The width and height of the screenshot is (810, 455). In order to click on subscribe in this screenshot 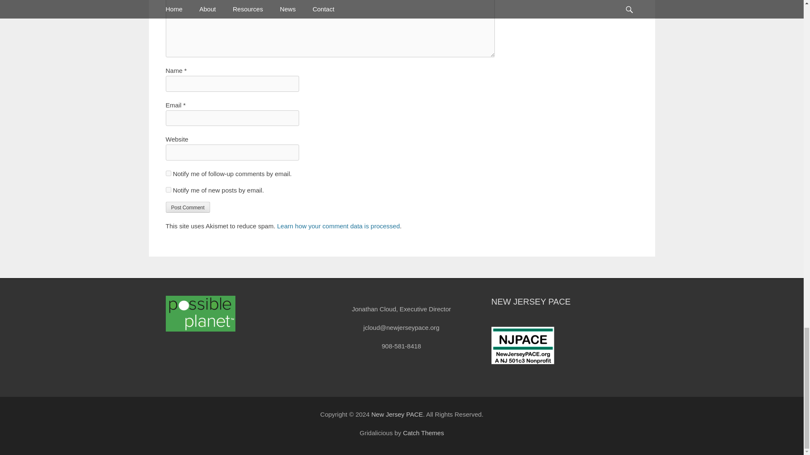, I will do `click(168, 173)`.